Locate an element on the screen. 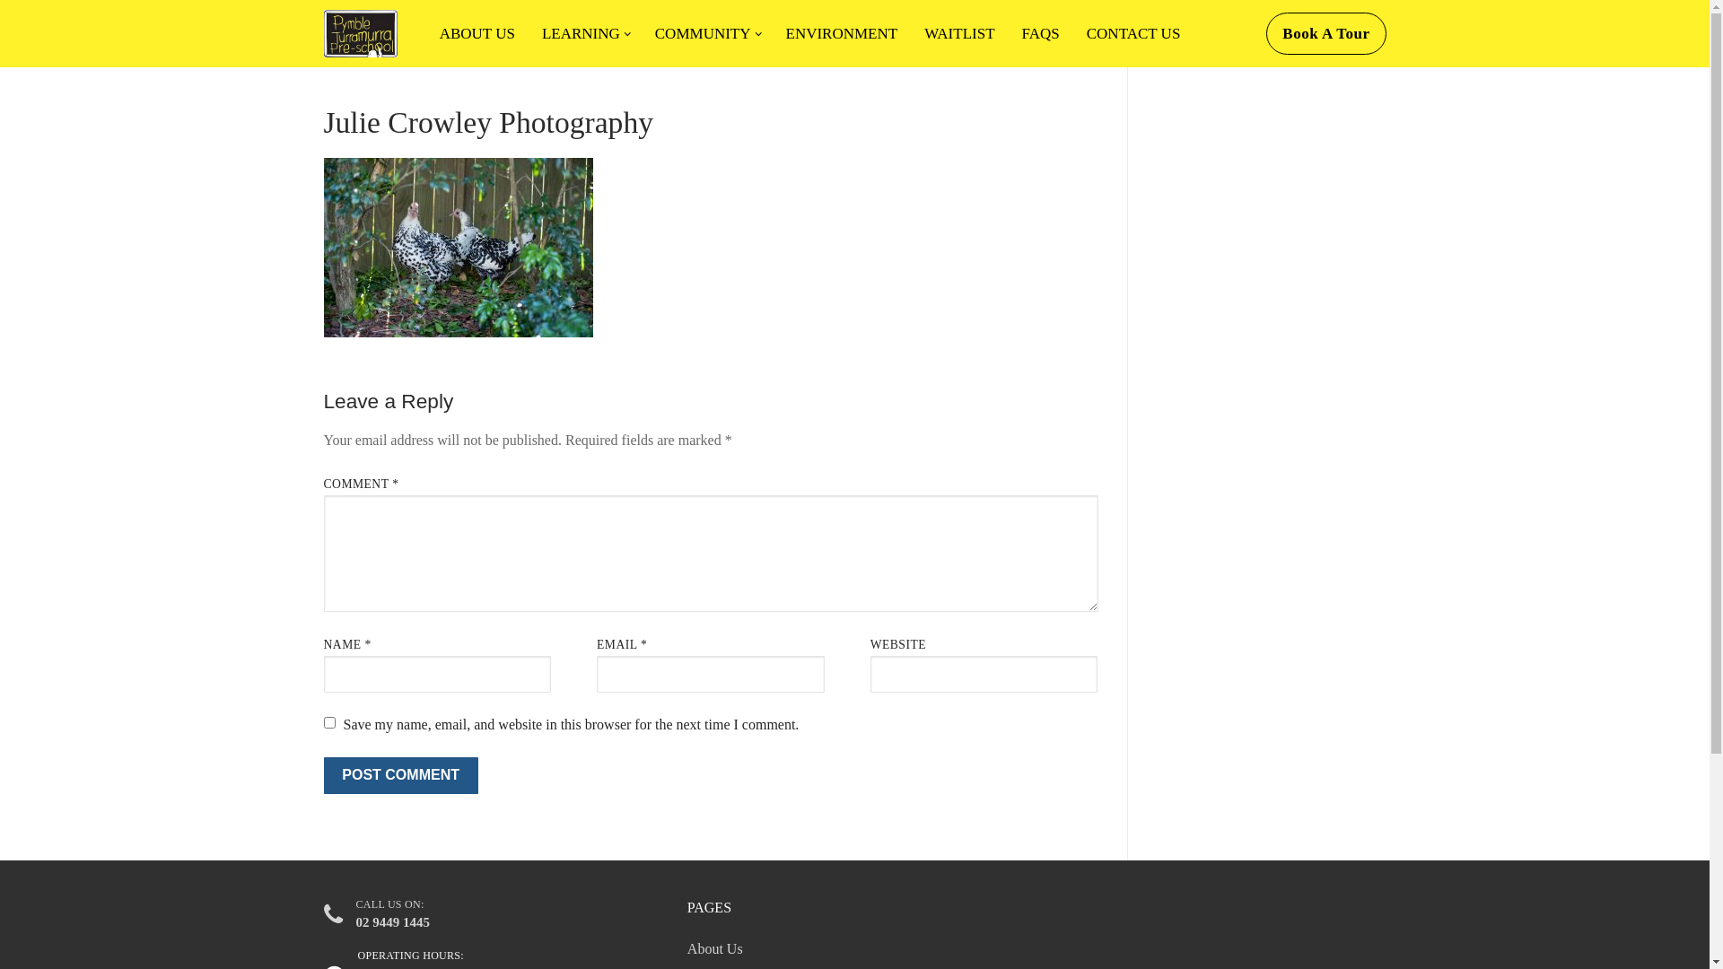  ENVIRONMENT is located at coordinates (842, 34).